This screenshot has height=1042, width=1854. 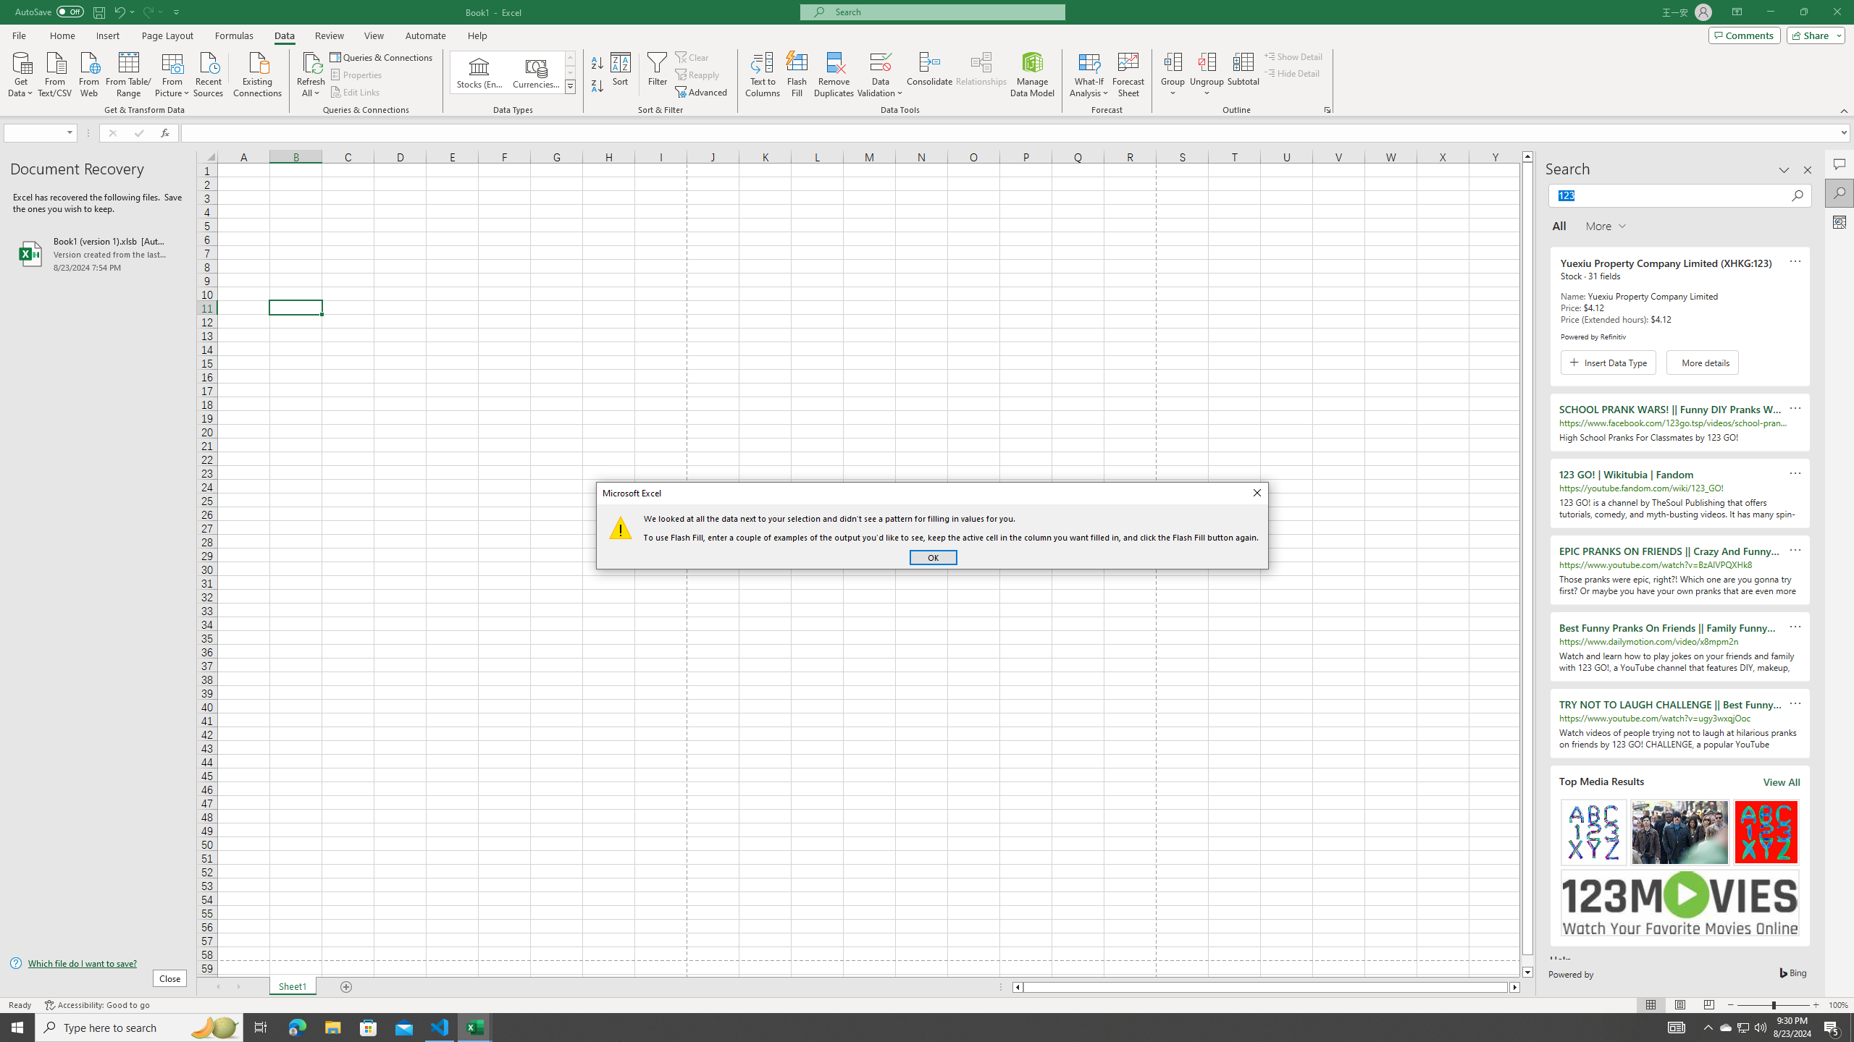 What do you see at coordinates (834, 75) in the screenshot?
I see `Remove Duplicates` at bounding box center [834, 75].